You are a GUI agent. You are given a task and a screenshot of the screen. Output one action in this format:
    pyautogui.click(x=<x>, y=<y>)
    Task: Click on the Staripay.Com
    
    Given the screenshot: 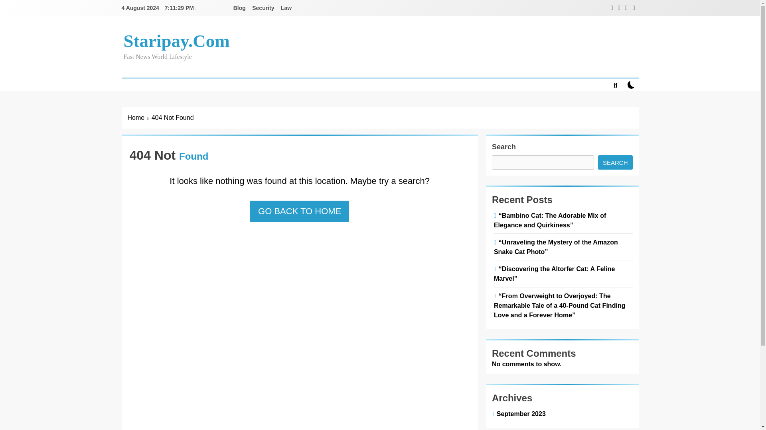 What is the action you would take?
    pyautogui.click(x=176, y=41)
    